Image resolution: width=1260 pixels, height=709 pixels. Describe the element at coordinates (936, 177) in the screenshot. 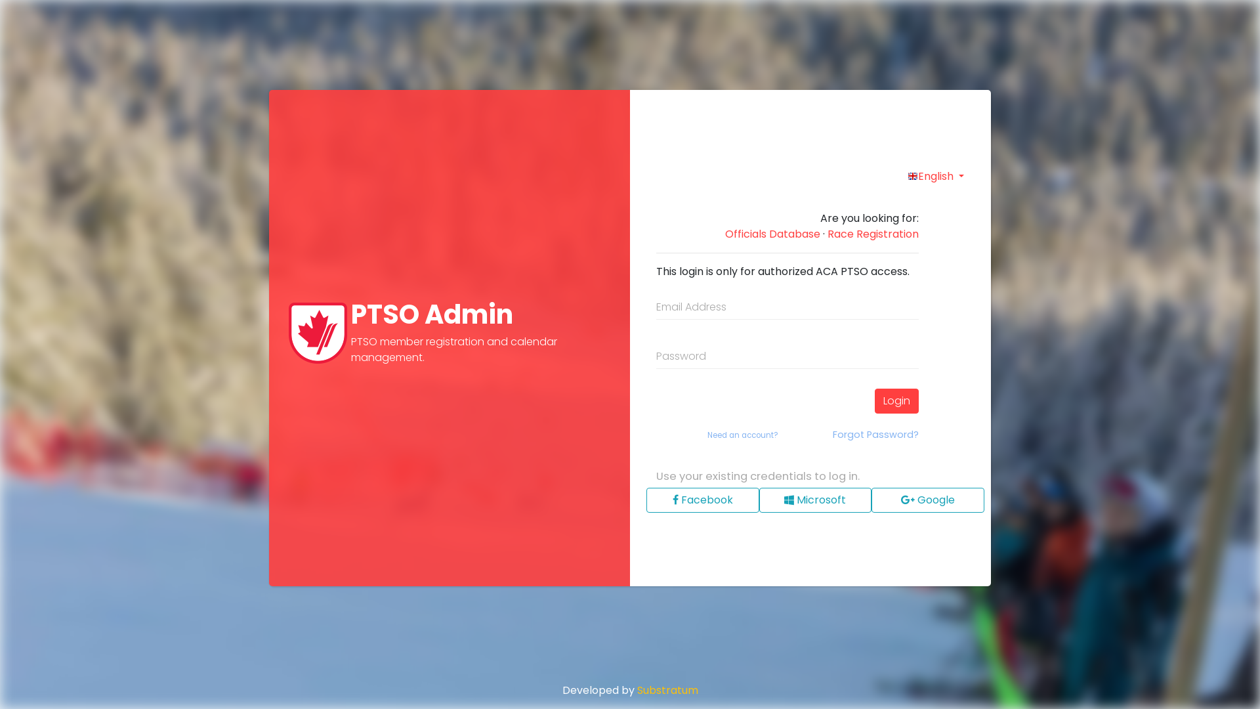

I see `English` at that location.